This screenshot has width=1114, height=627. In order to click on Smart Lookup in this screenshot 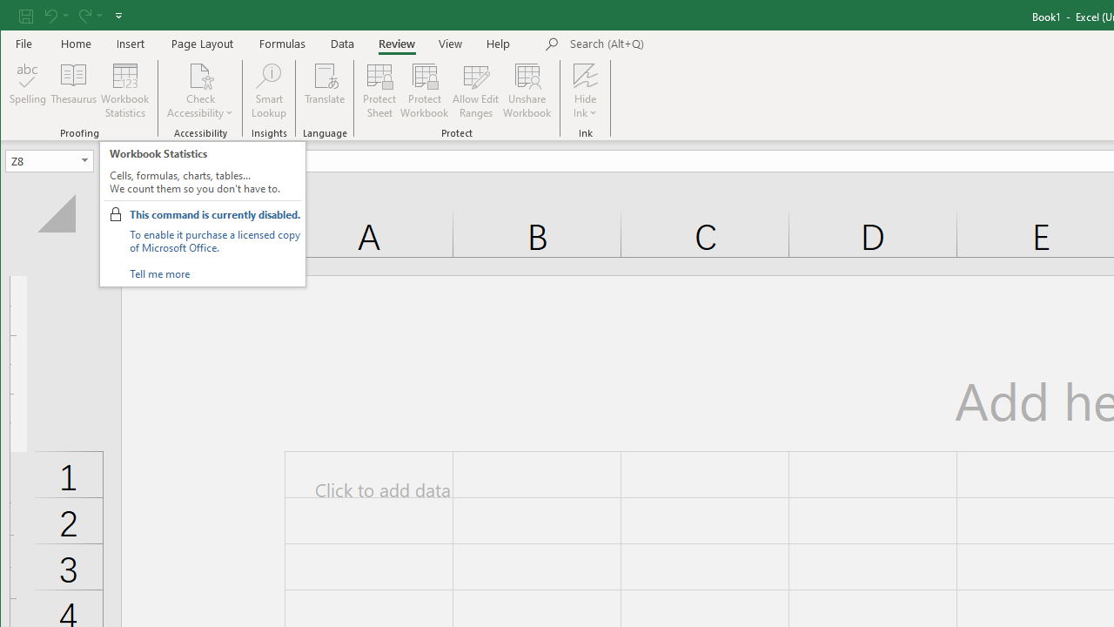, I will do `click(268, 91)`.